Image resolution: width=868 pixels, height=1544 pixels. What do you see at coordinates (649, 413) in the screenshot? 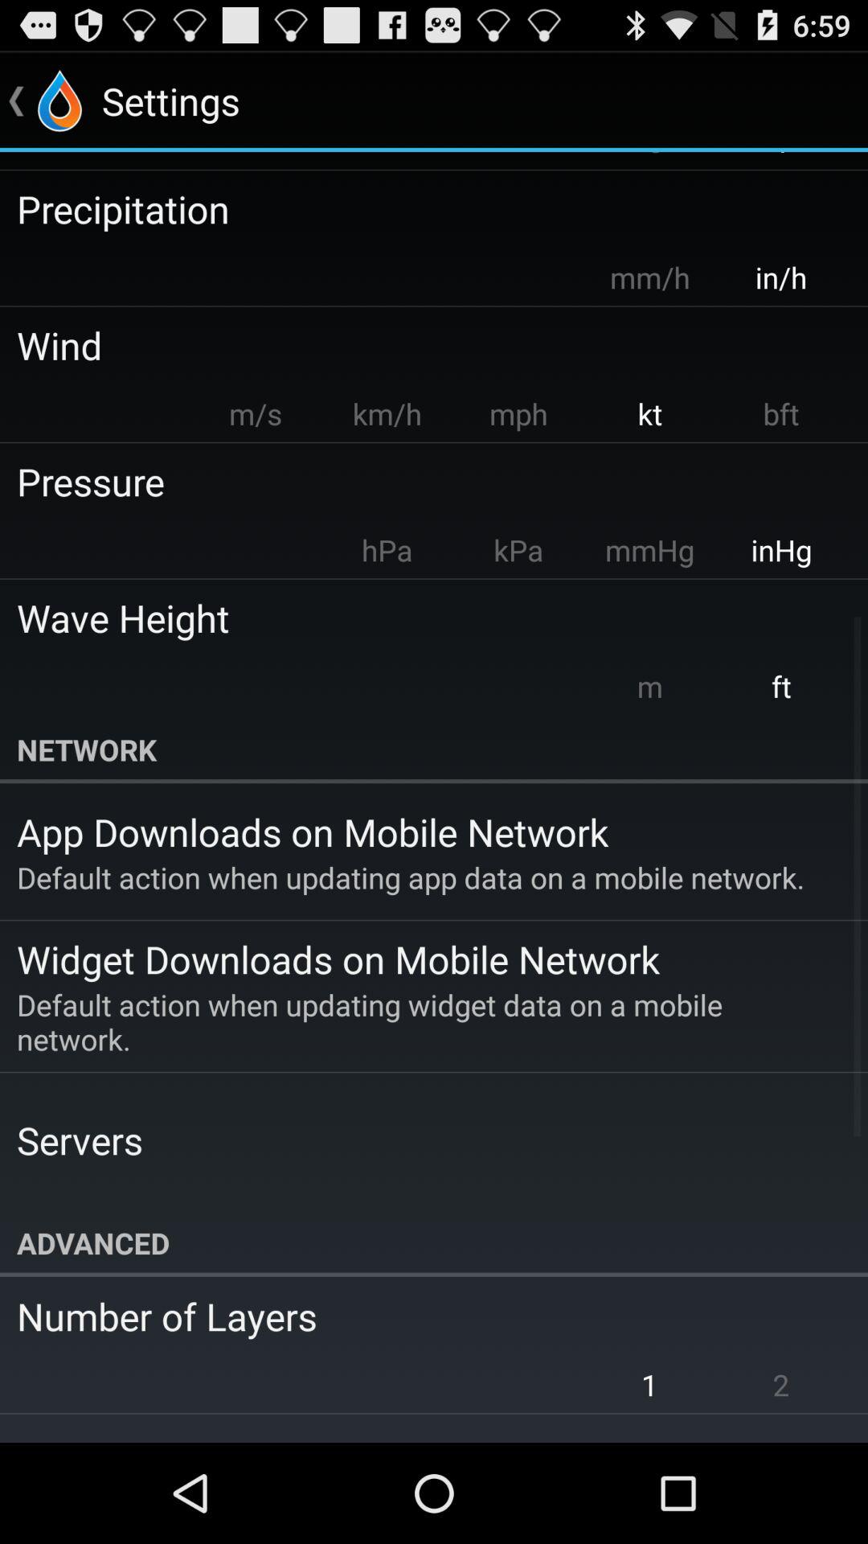
I see `open the app to the right of the mph` at bounding box center [649, 413].